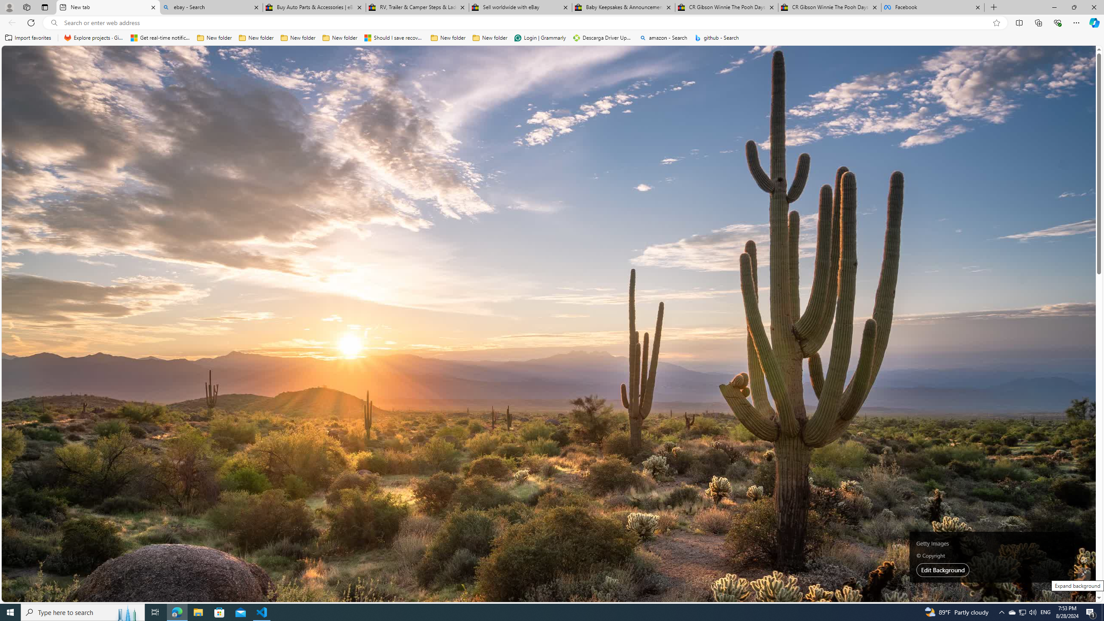 This screenshot has width=1104, height=621. I want to click on New folder, so click(490, 38).